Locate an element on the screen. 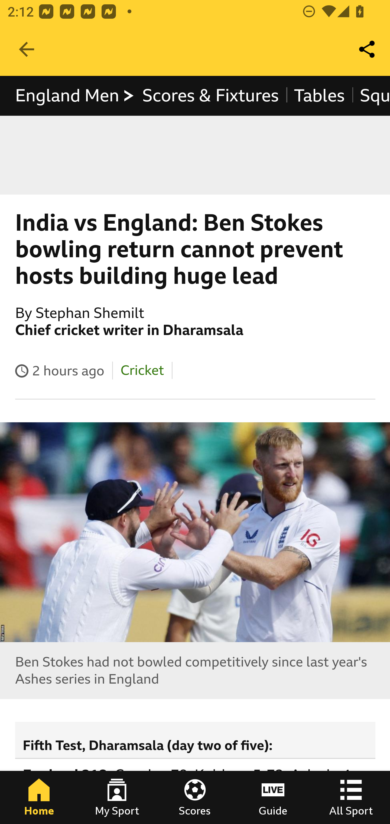  All Sport is located at coordinates (351, 797).